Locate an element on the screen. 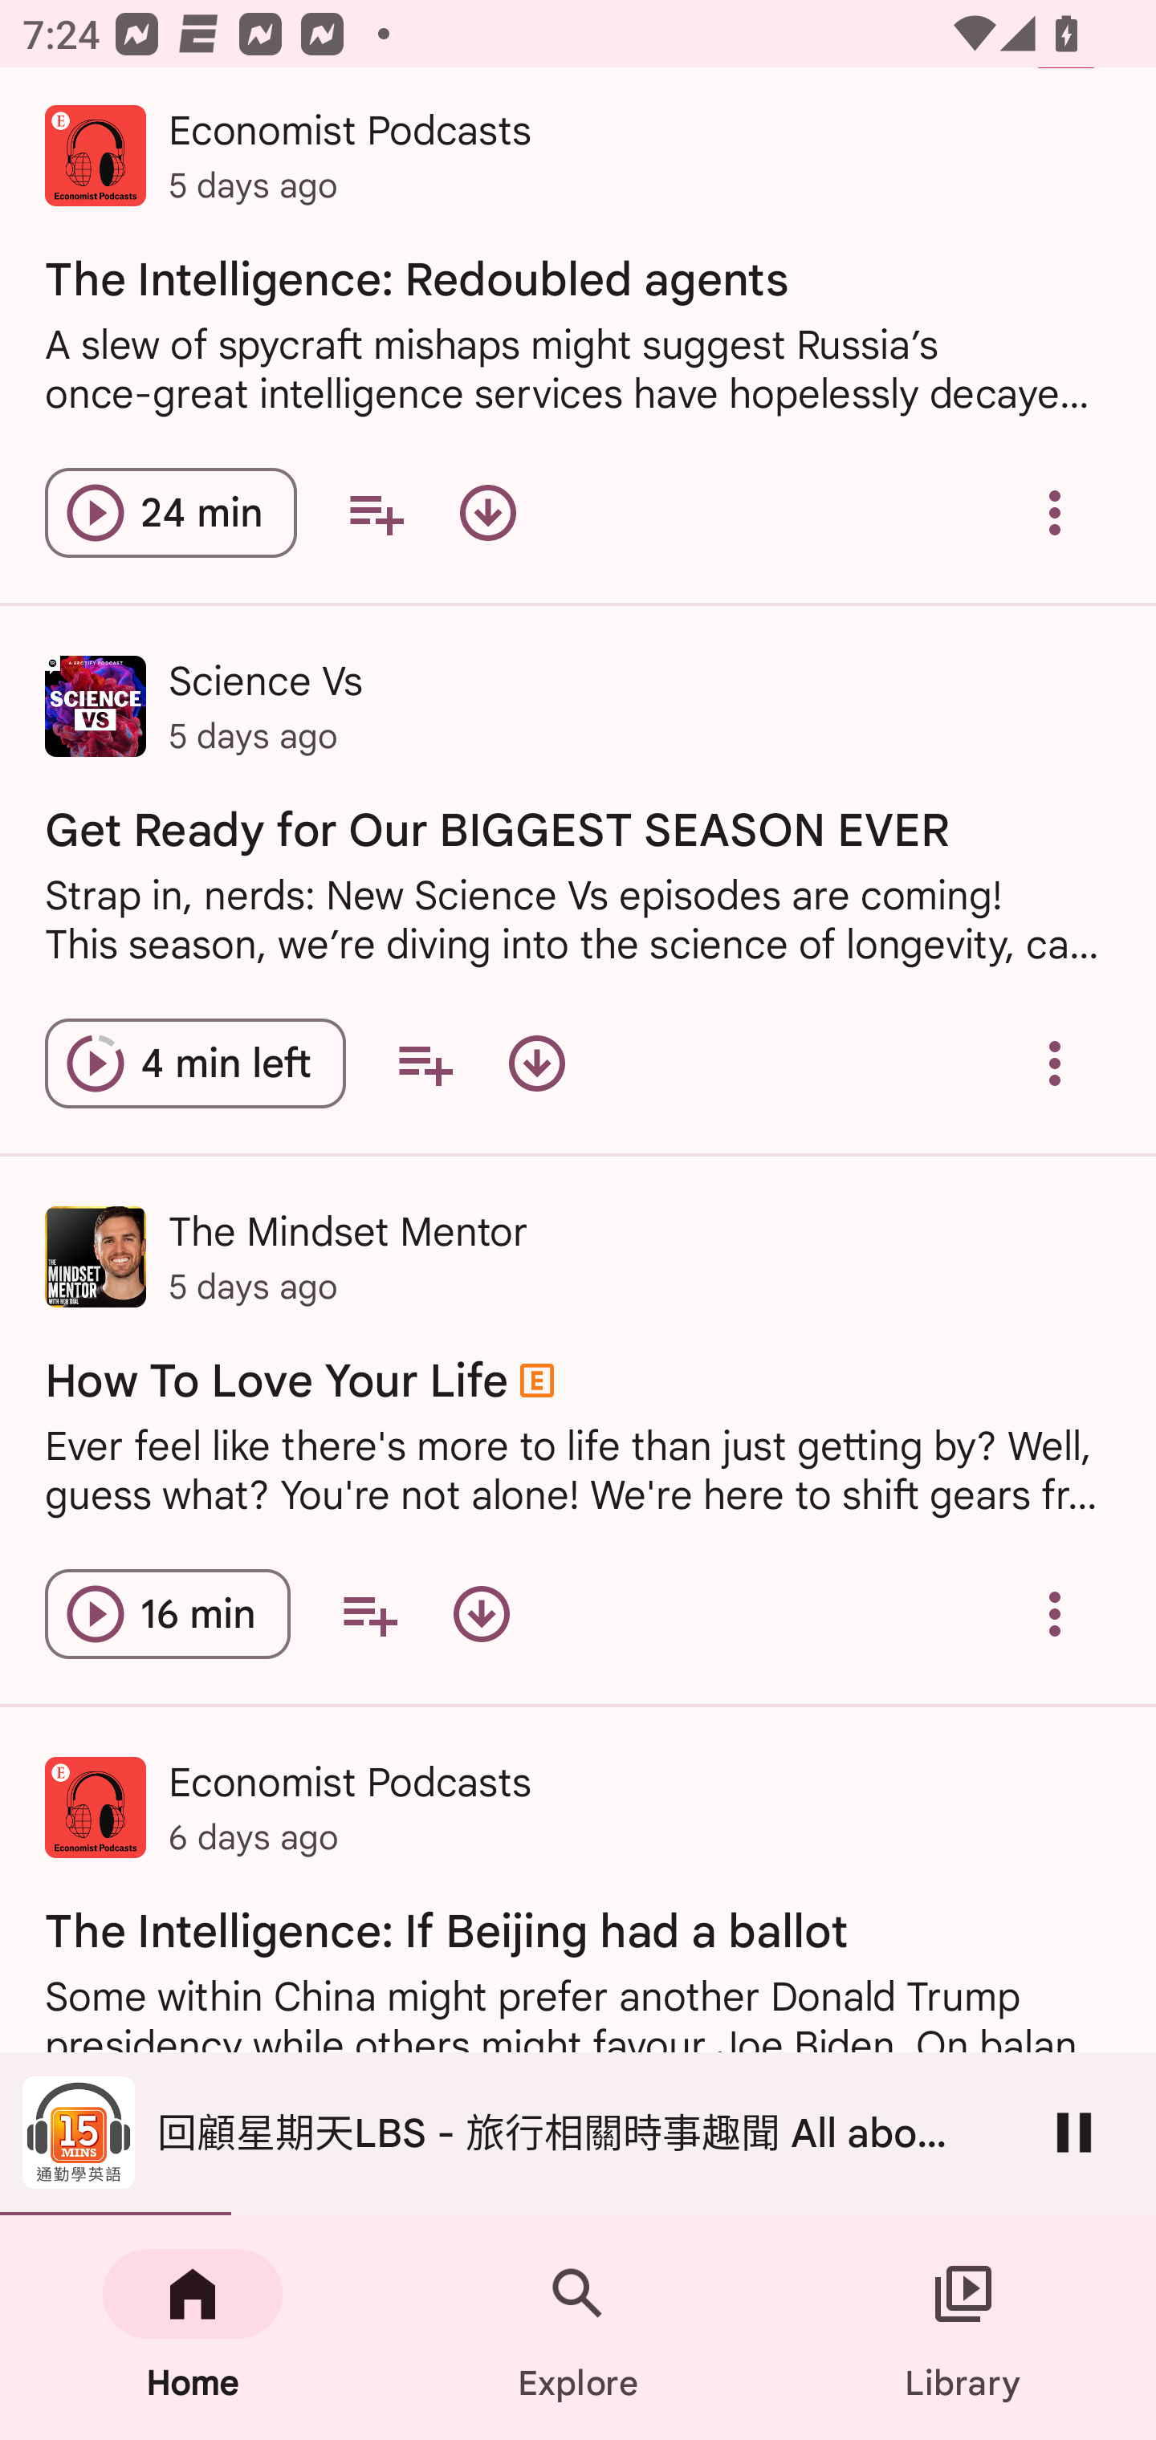  Download episode is located at coordinates (536, 1063).